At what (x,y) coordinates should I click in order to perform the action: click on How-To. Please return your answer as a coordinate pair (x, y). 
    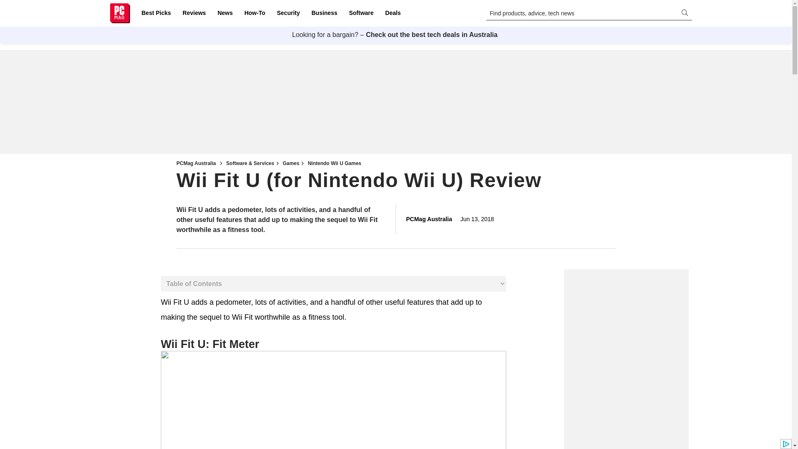
    Looking at the image, I should click on (254, 13).